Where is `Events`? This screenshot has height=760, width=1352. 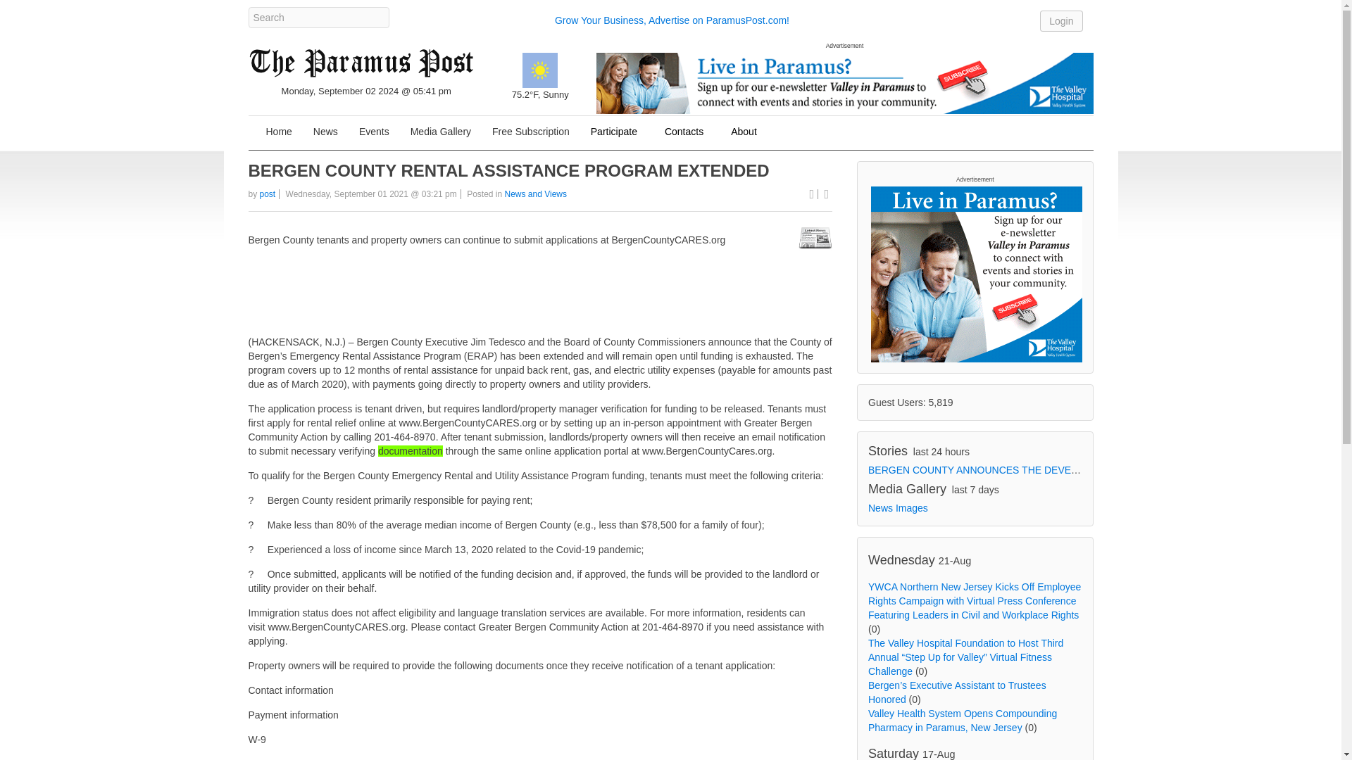 Events is located at coordinates (375, 132).